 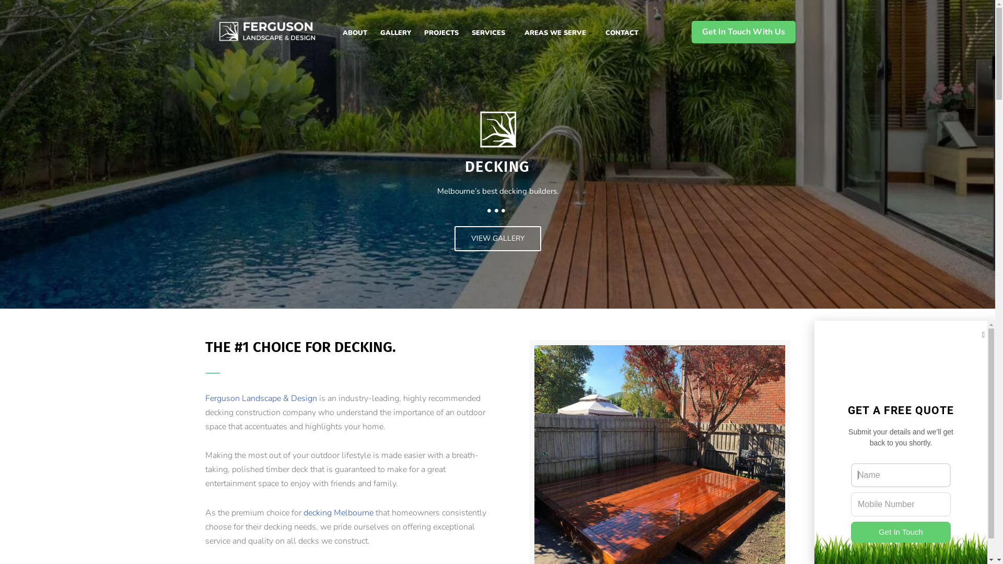 I want to click on green-logo-transparent, so click(x=901, y=356).